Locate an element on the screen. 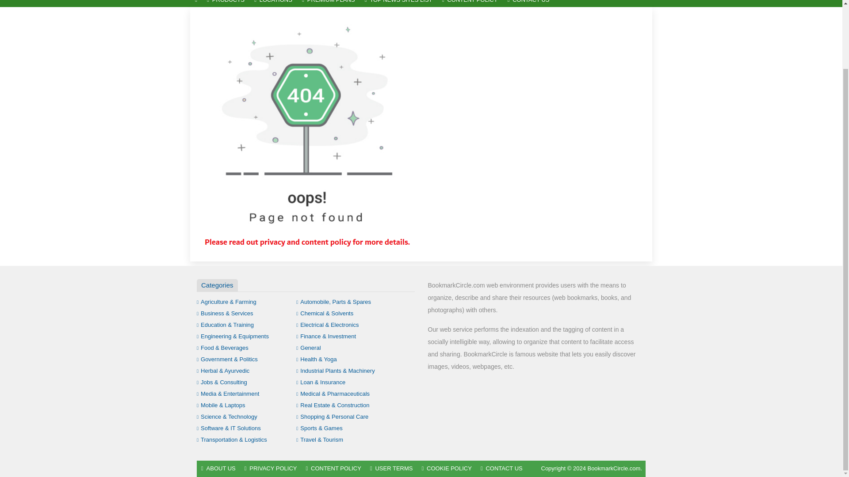 This screenshot has height=477, width=849. PREMIUM PLANS is located at coordinates (329, 4).